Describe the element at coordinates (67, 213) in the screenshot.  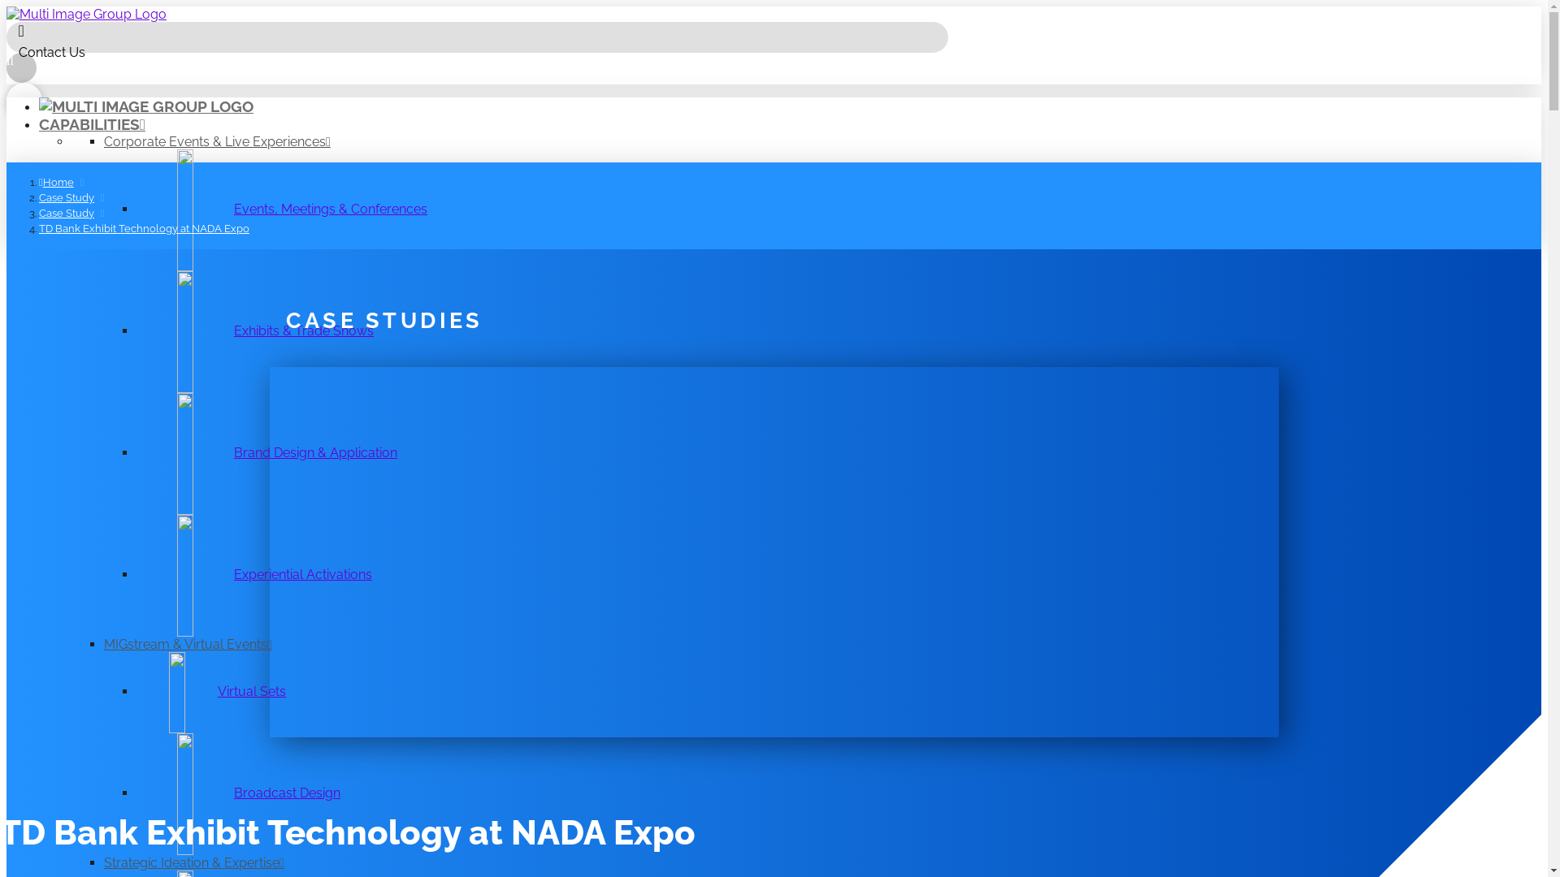
I see `Case Study` at that location.